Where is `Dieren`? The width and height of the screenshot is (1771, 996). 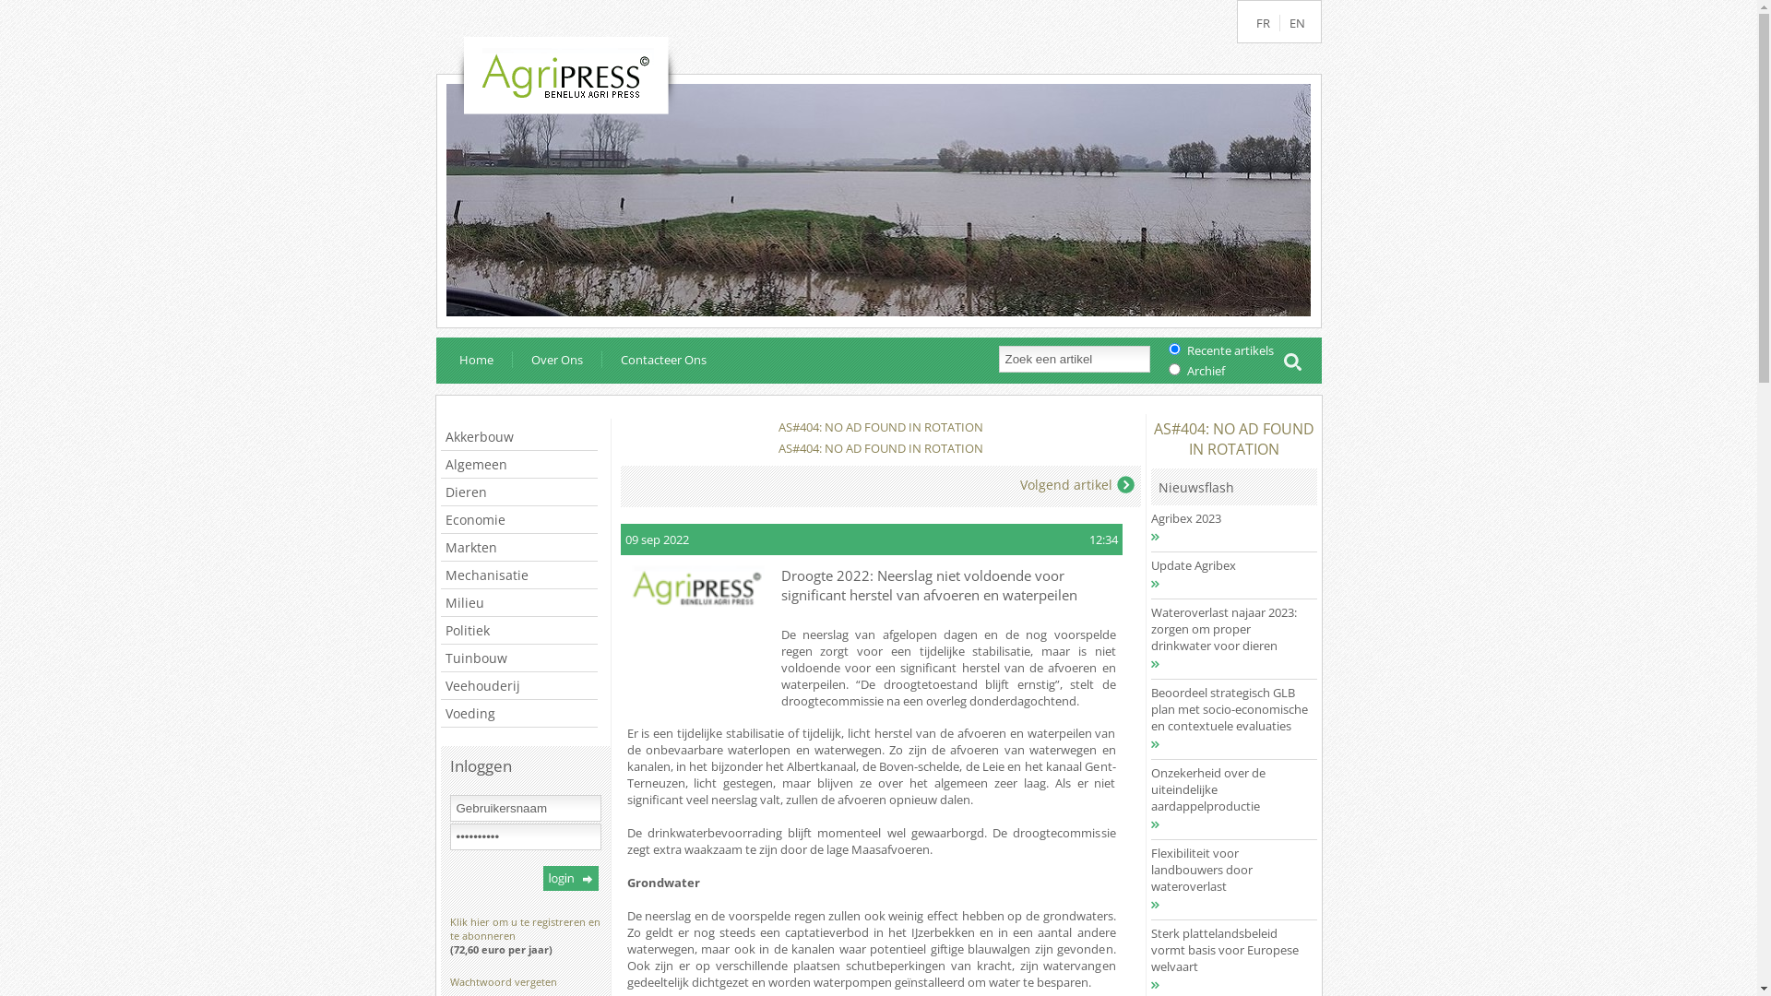 Dieren is located at coordinates (519, 492).